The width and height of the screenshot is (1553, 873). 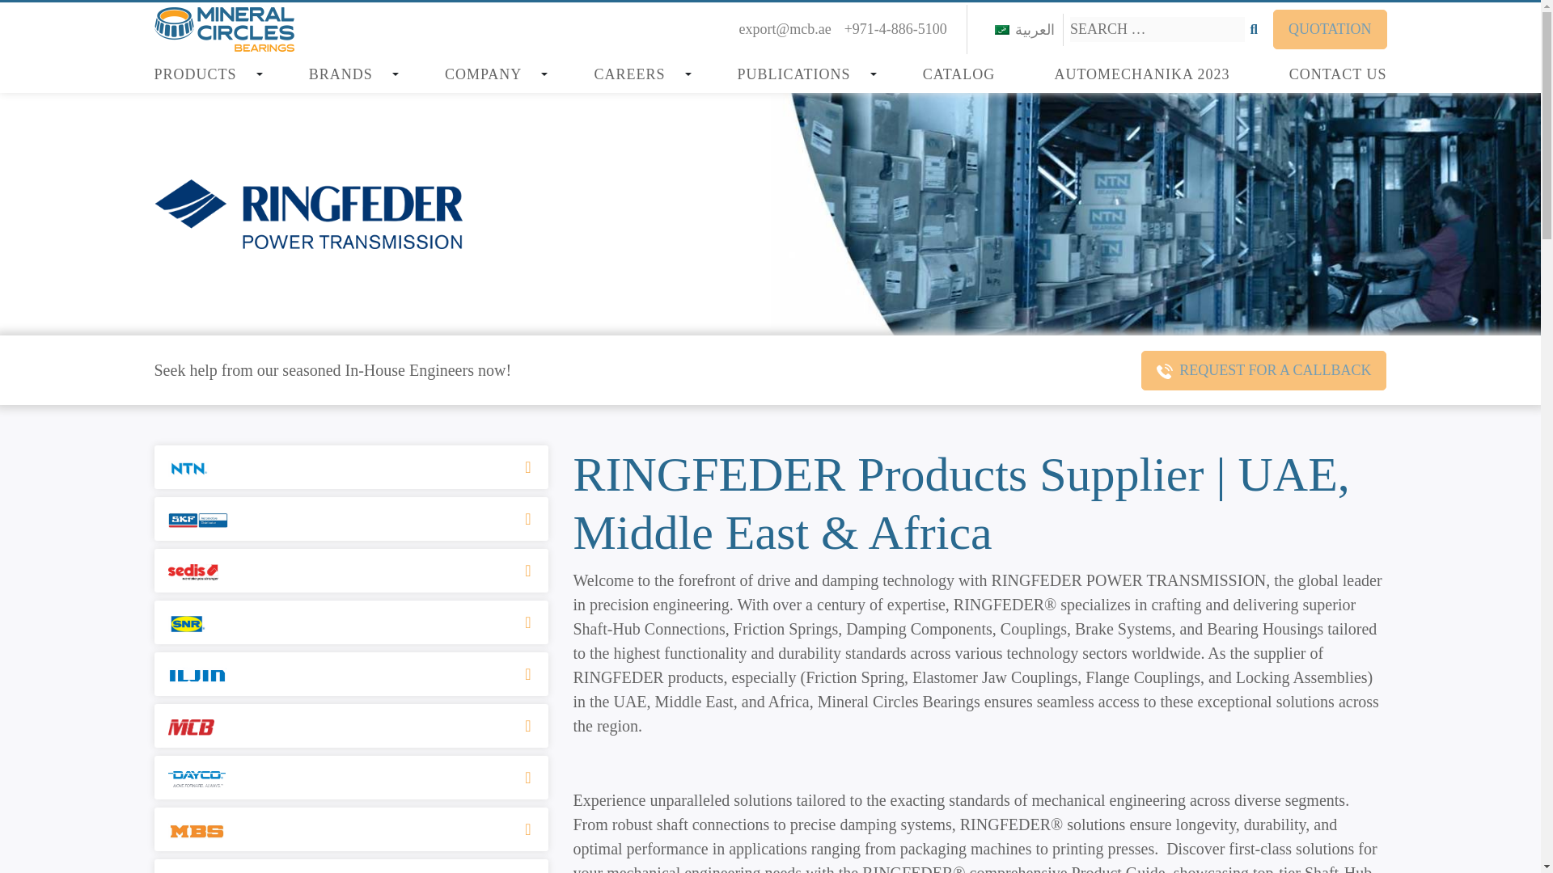 I want to click on QUOTATION, so click(x=1330, y=29).